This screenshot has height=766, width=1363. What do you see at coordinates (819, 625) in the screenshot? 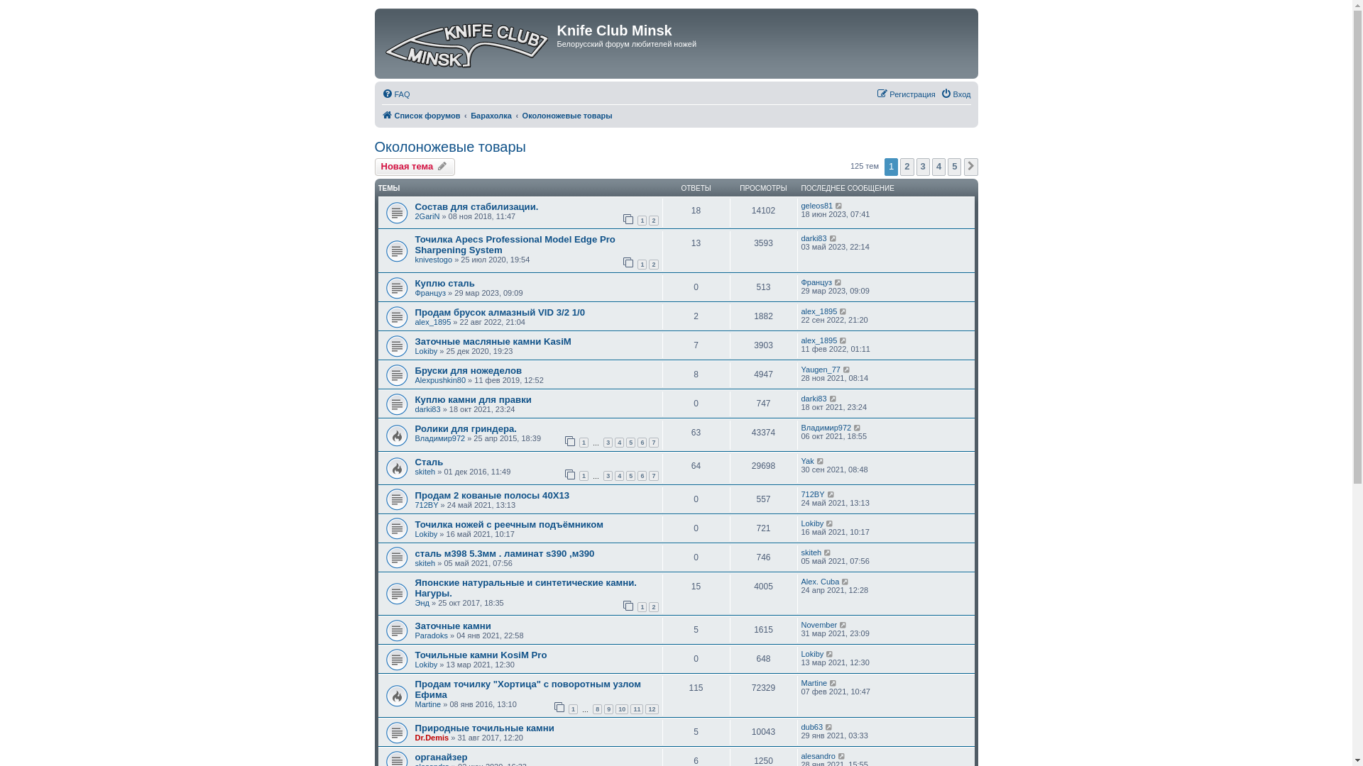
I see `November` at bounding box center [819, 625].